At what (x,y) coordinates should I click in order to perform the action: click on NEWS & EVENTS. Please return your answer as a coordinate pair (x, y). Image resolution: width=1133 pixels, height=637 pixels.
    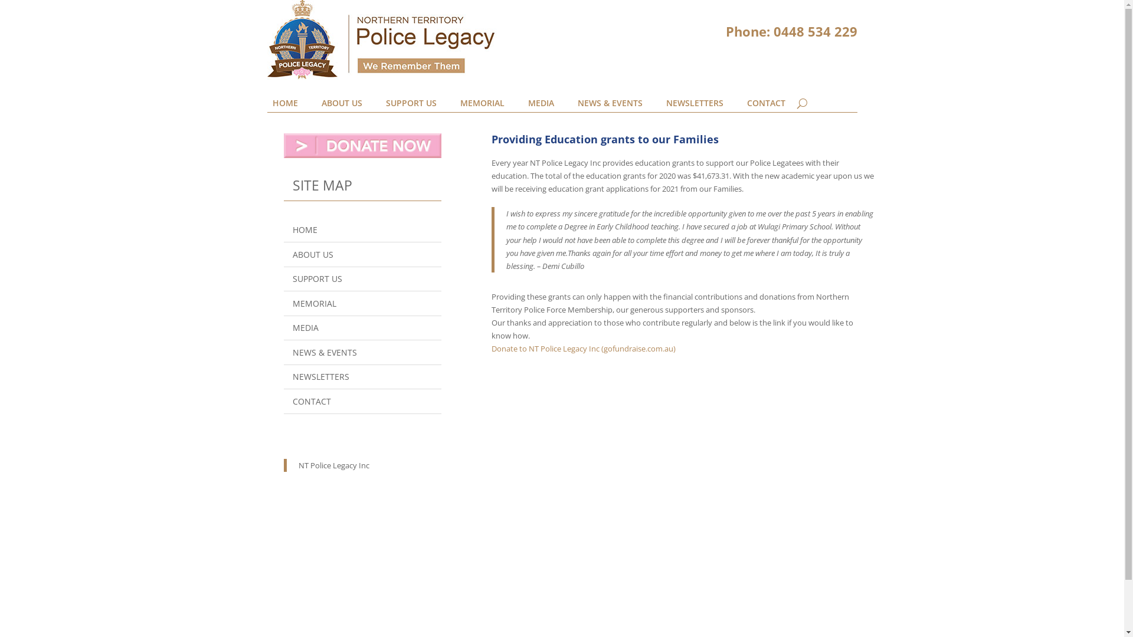
    Looking at the image, I should click on (362, 353).